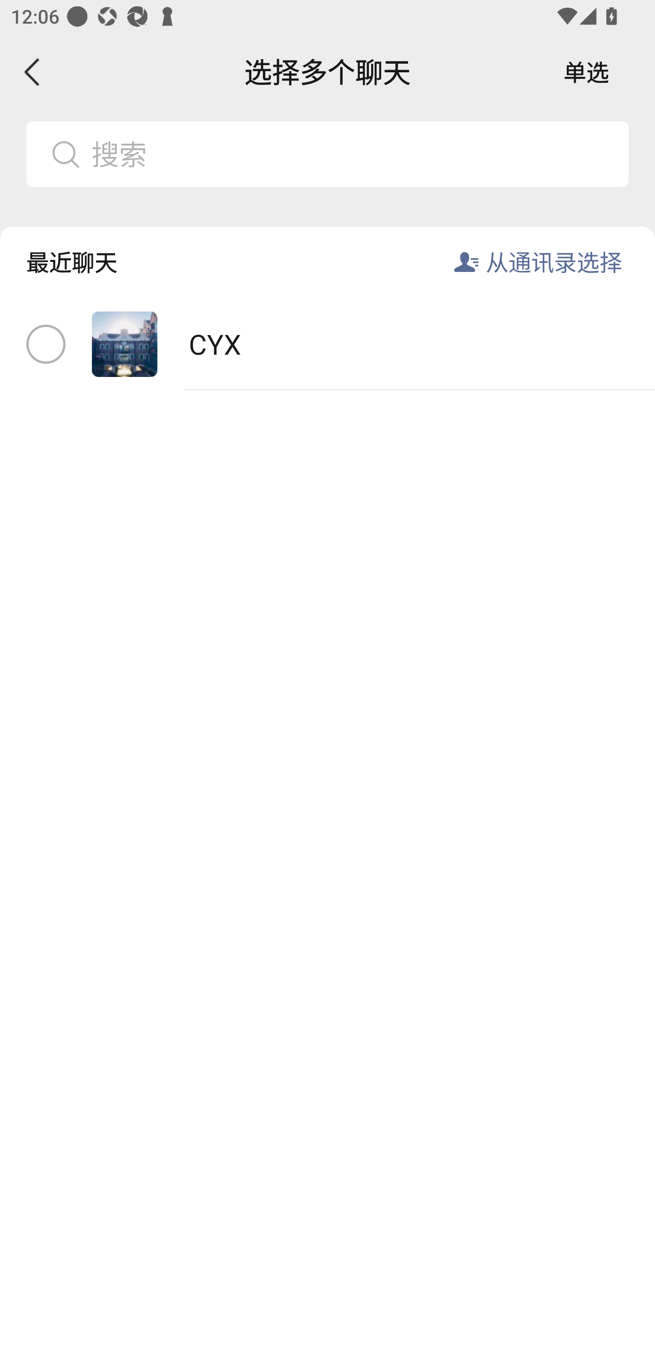 The height and width of the screenshot is (1346, 655). Describe the element at coordinates (327, 154) in the screenshot. I see `搜索` at that location.